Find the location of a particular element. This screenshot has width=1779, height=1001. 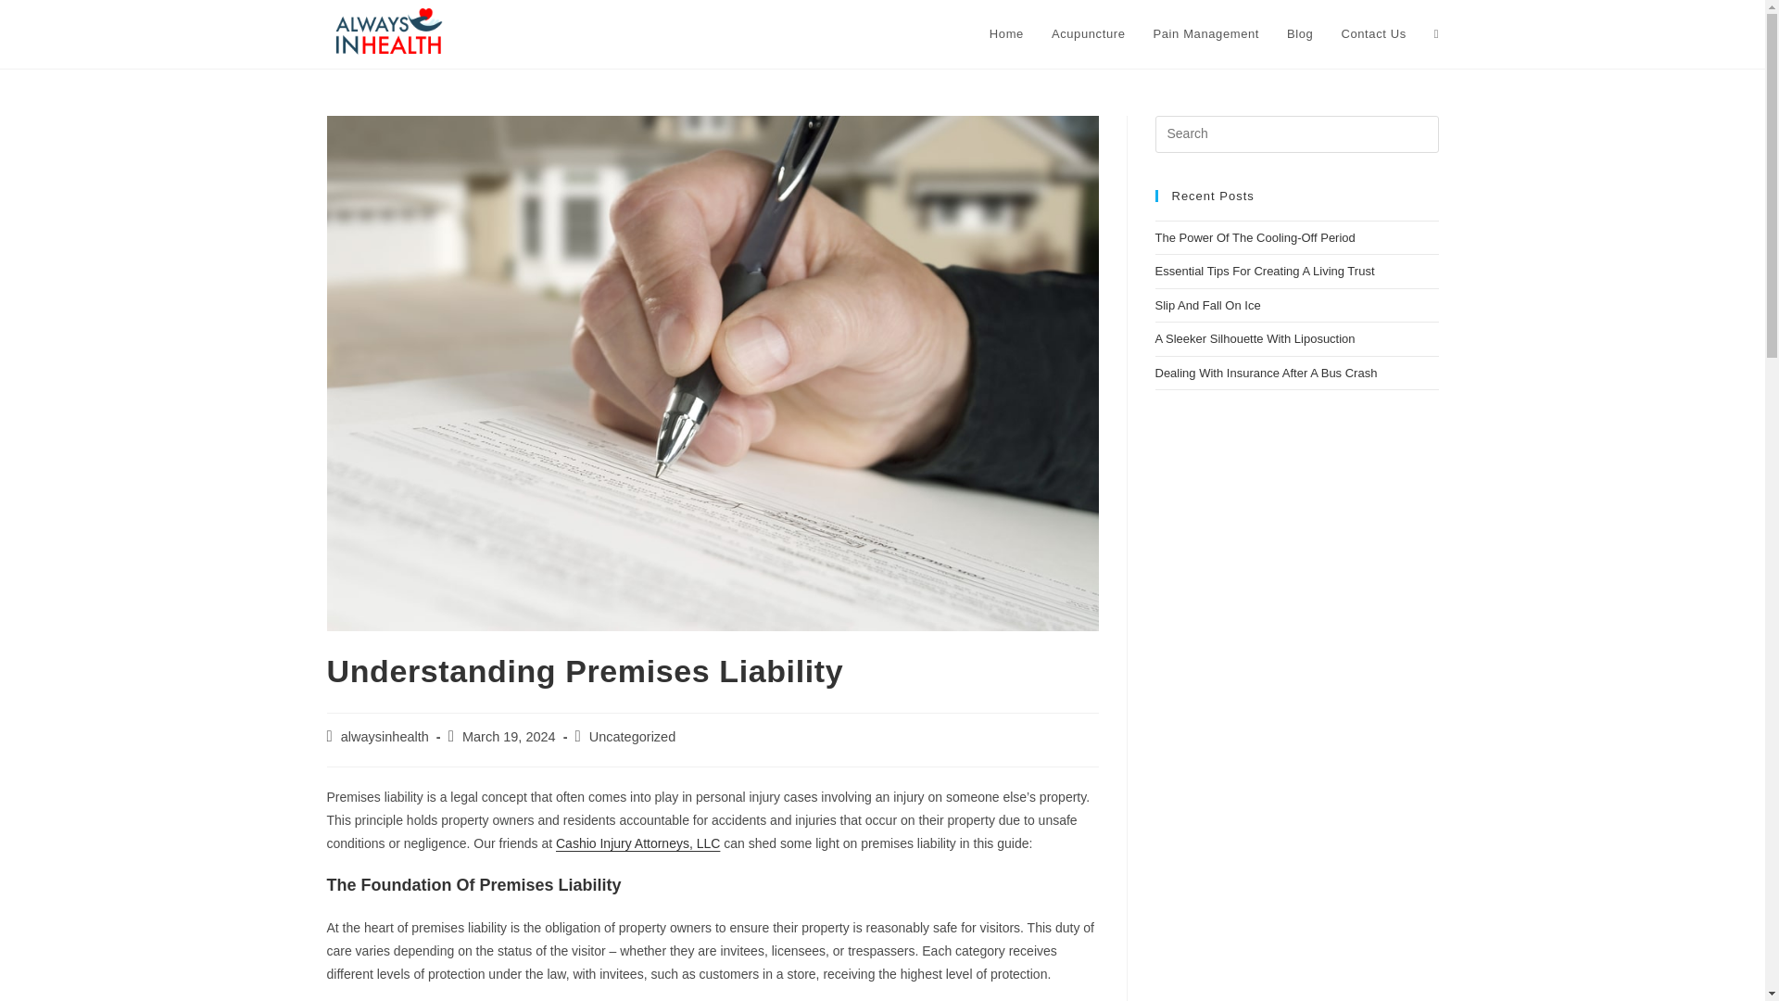

Posts by alwaysinhealth is located at coordinates (385, 737).